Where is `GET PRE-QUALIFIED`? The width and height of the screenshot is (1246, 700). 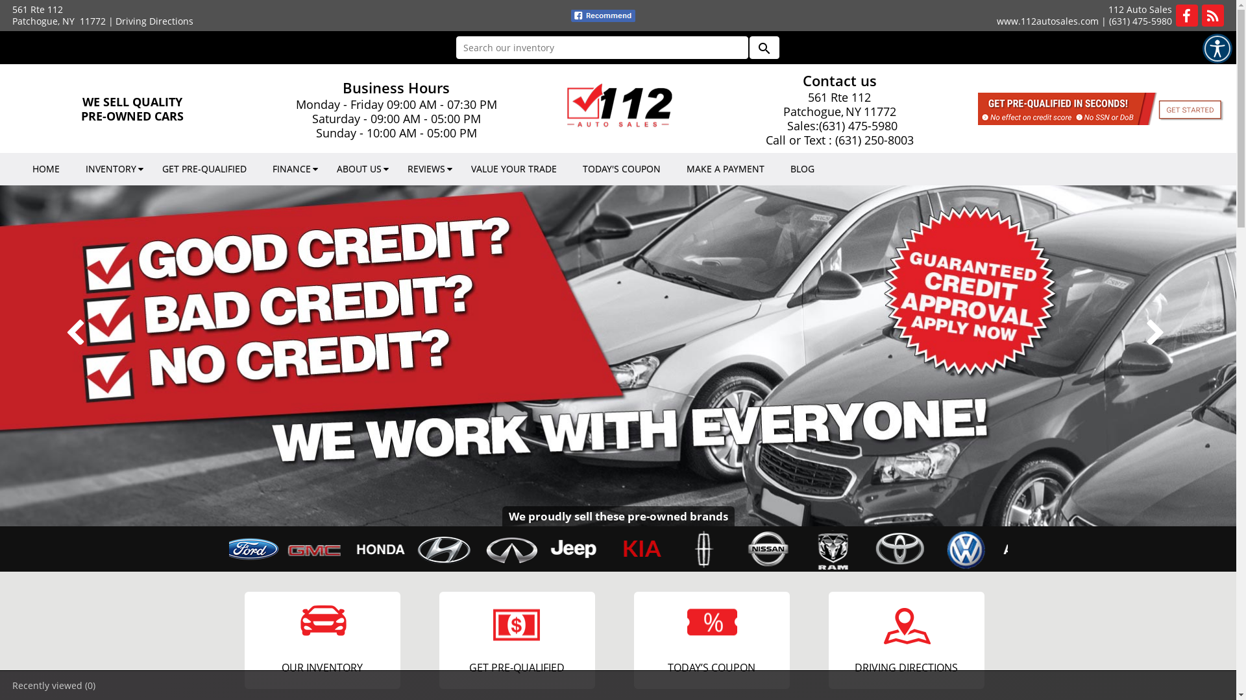 GET PRE-QUALIFIED is located at coordinates (204, 169).